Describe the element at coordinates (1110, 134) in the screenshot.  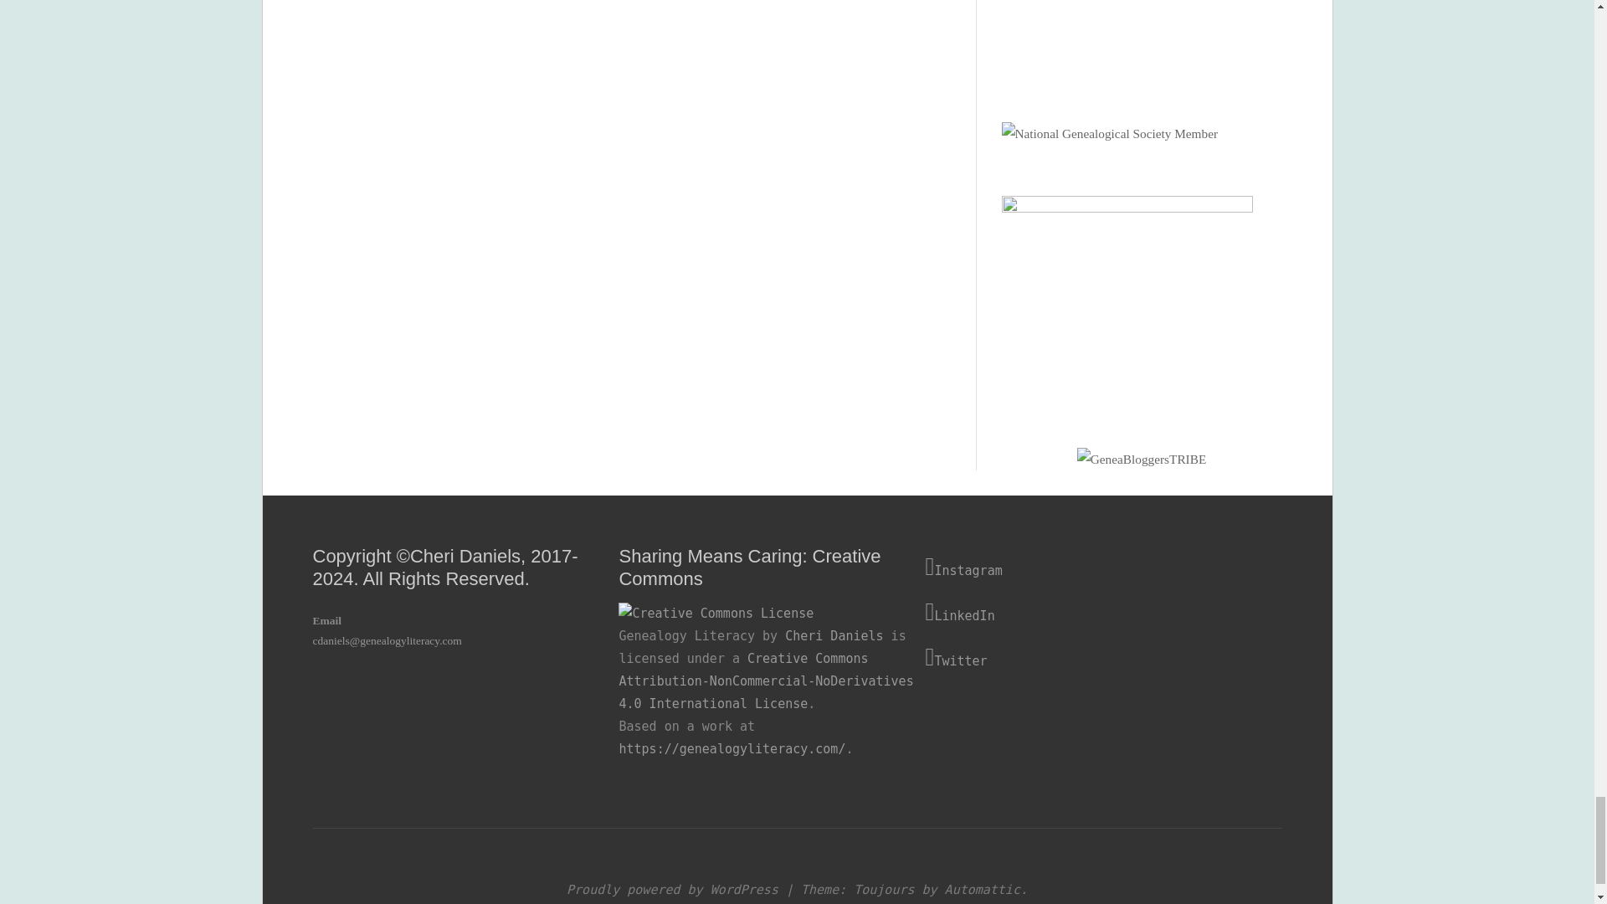
I see `National Genealogical Society Member` at that location.